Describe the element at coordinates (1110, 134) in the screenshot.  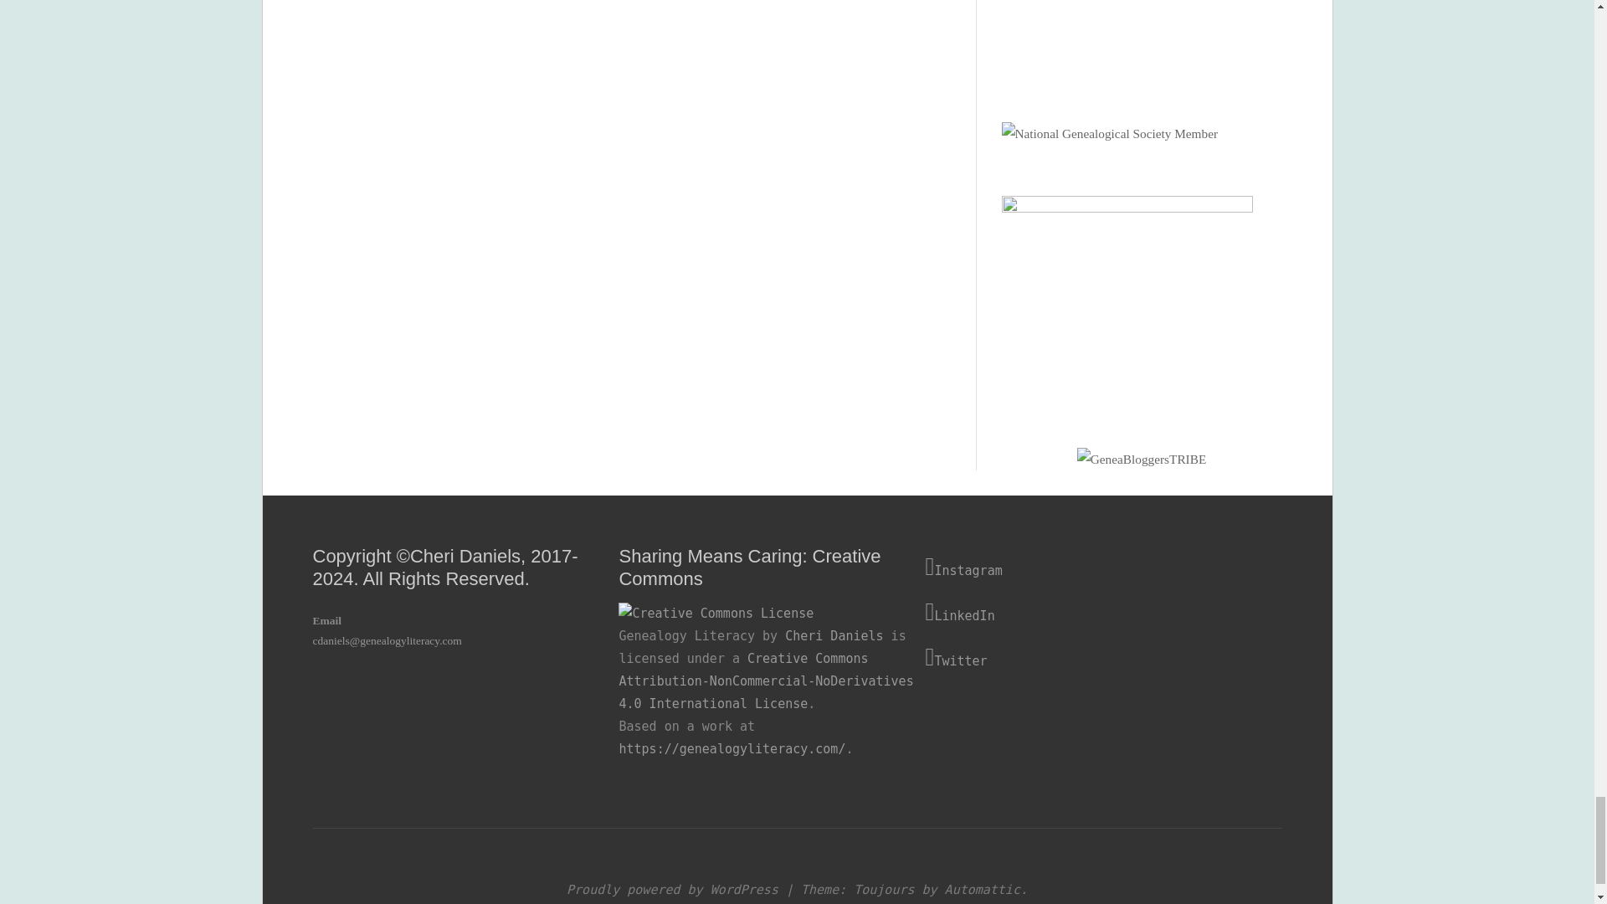
I see `National Genealogical Society Member` at that location.